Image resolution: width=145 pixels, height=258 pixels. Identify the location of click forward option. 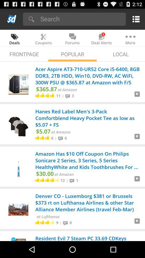
(137, 96).